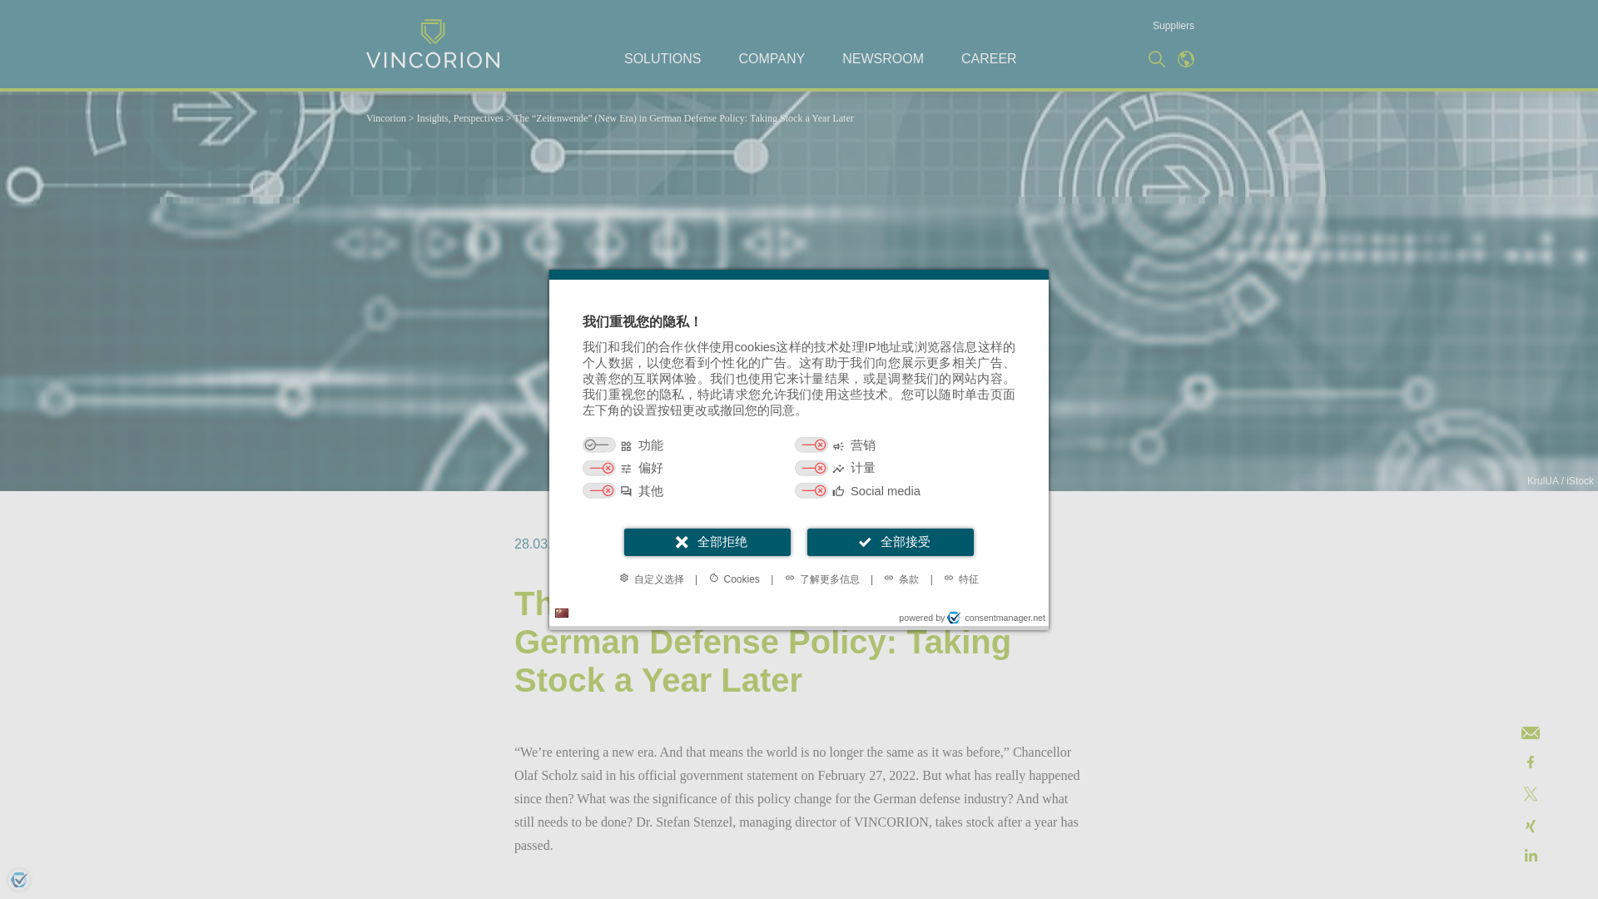 The image size is (1598, 899). I want to click on Suppliers, so click(1173, 25).